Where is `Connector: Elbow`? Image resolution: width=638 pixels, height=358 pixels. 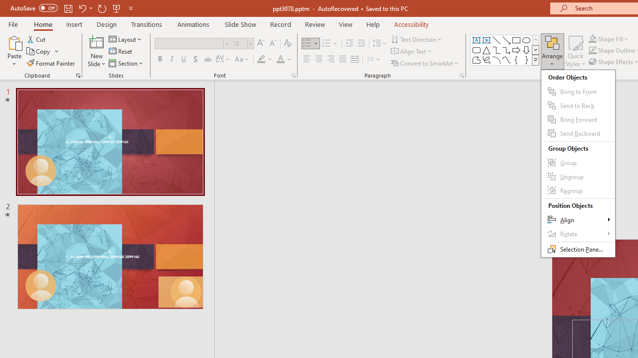 Connector: Elbow is located at coordinates (496, 50).